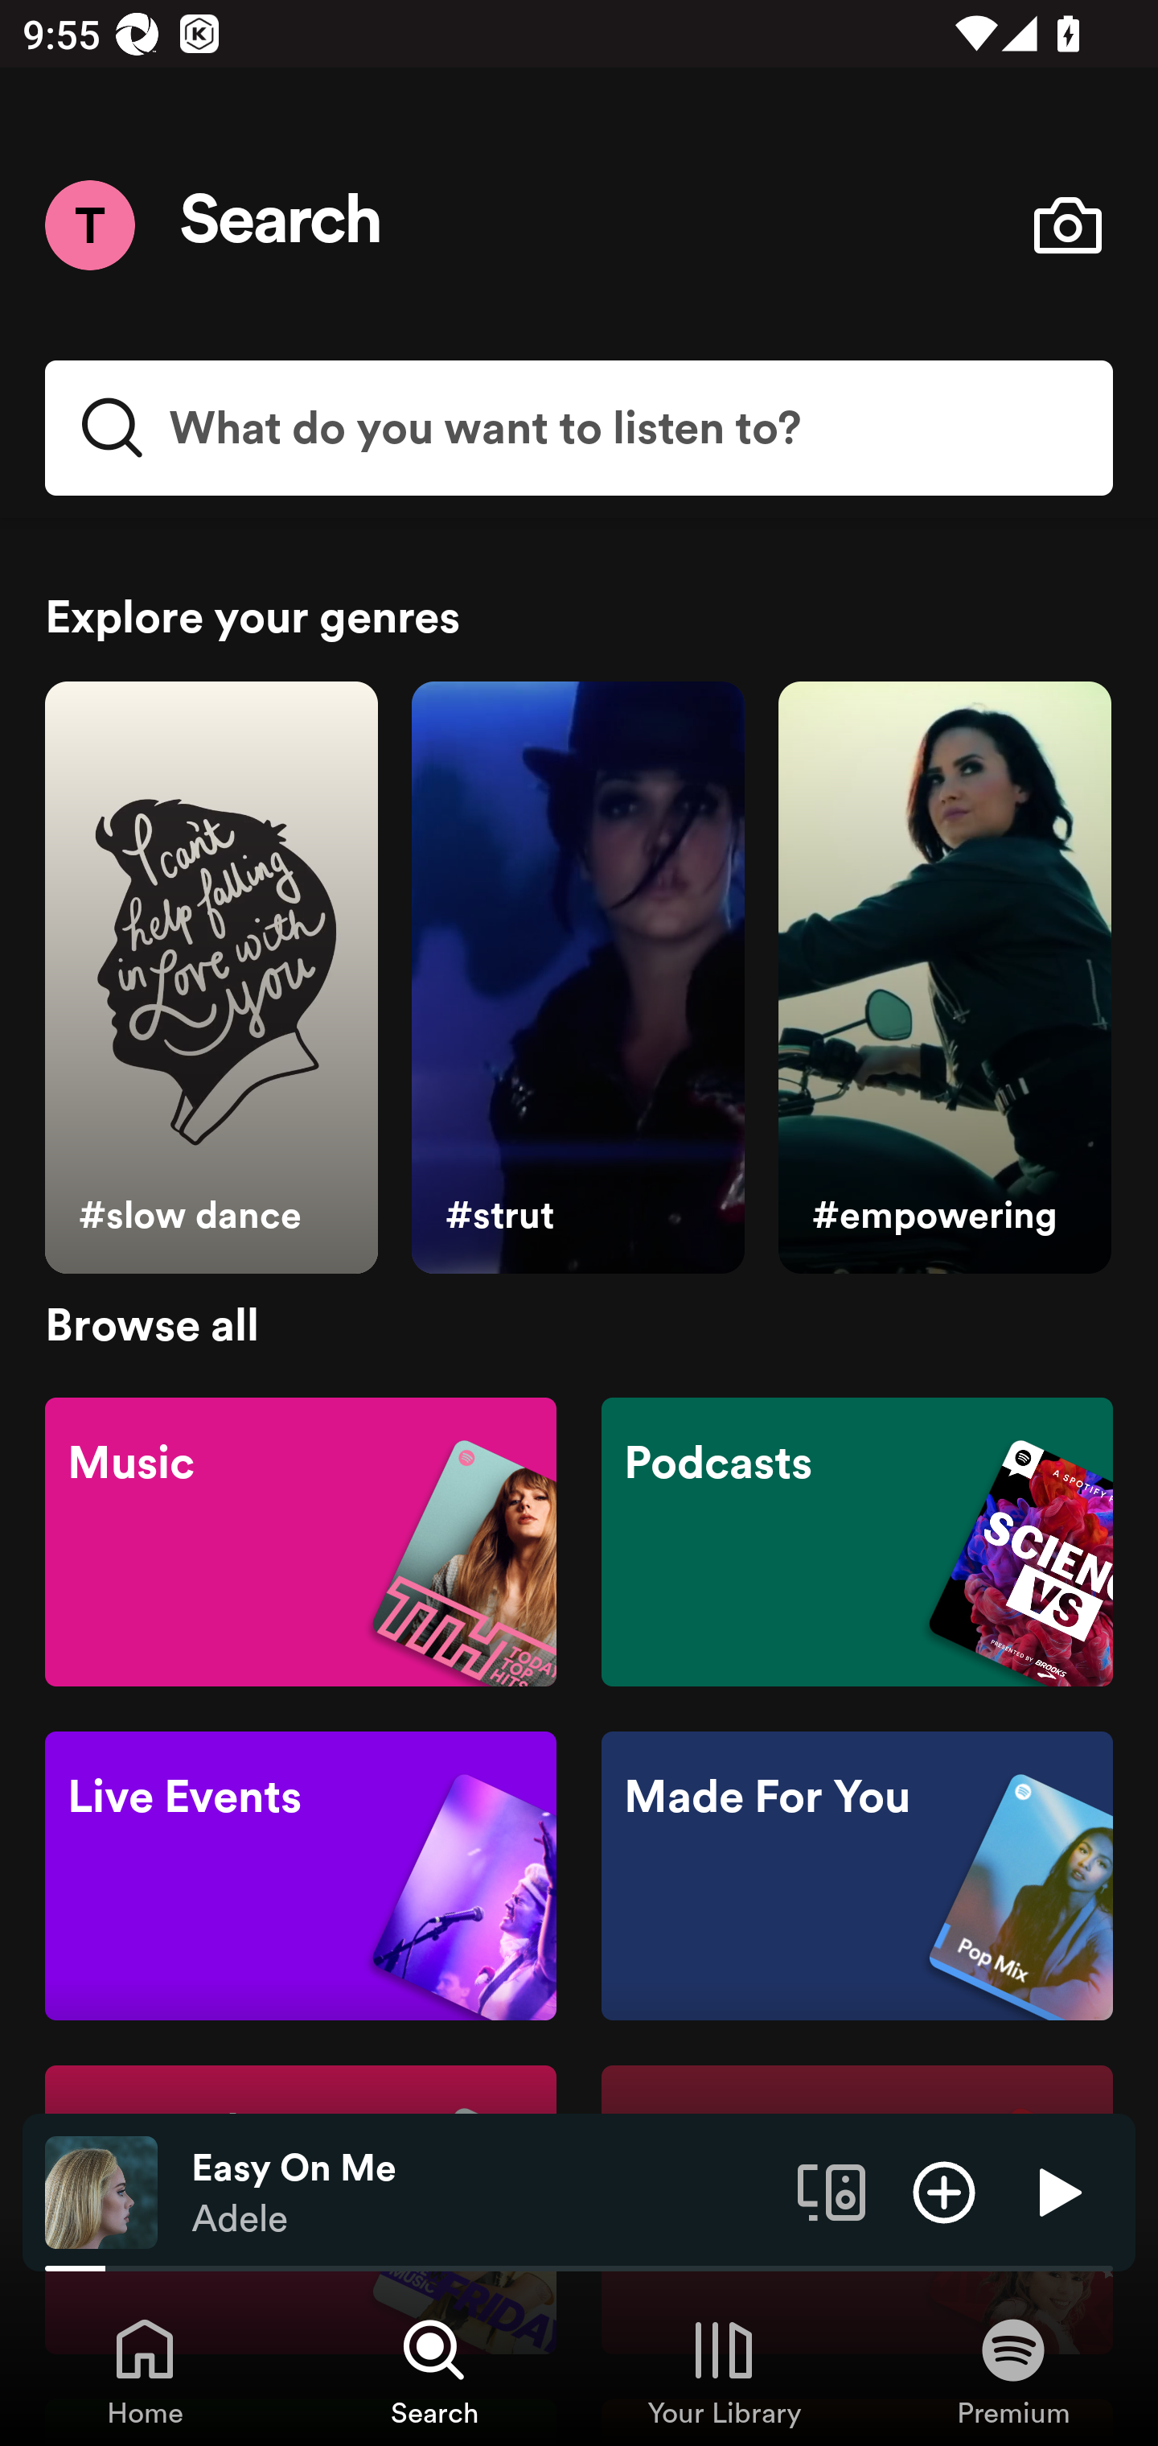 Image resolution: width=1158 pixels, height=2446 pixels. What do you see at coordinates (281, 225) in the screenshot?
I see `Search` at bounding box center [281, 225].